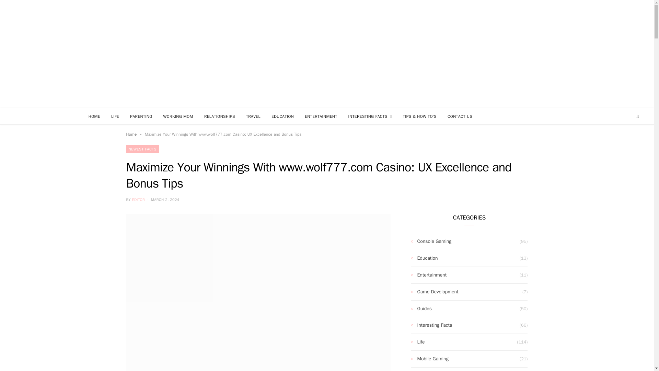  Describe the element at coordinates (94, 116) in the screenshot. I see `HOME` at that location.